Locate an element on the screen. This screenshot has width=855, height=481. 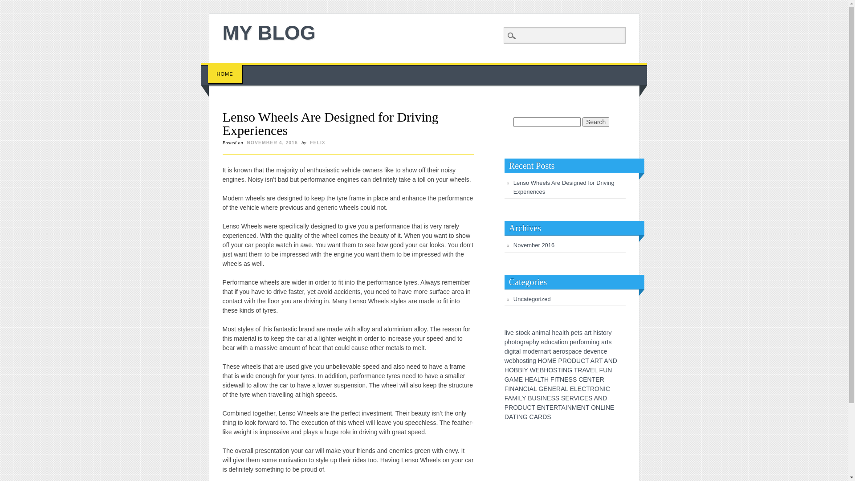
A is located at coordinates (535, 379).